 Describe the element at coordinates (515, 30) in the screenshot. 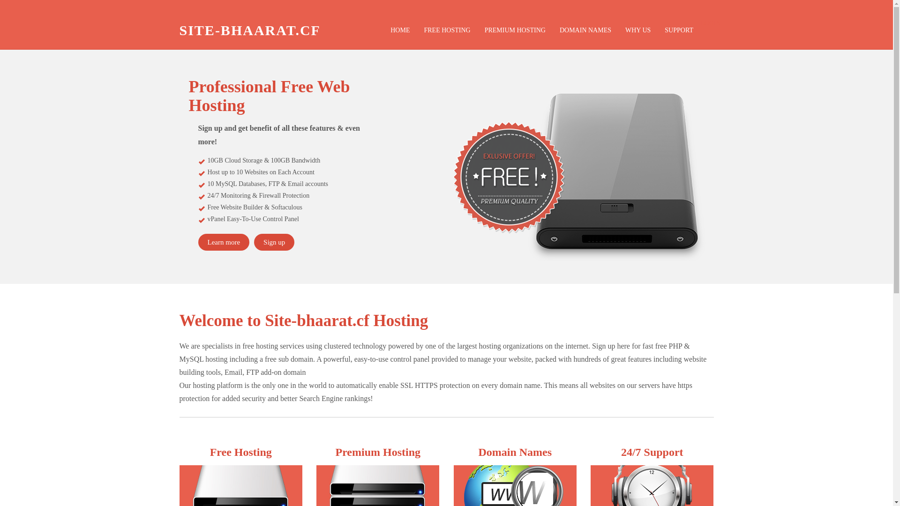

I see `PREMIUM HOSTING` at that location.